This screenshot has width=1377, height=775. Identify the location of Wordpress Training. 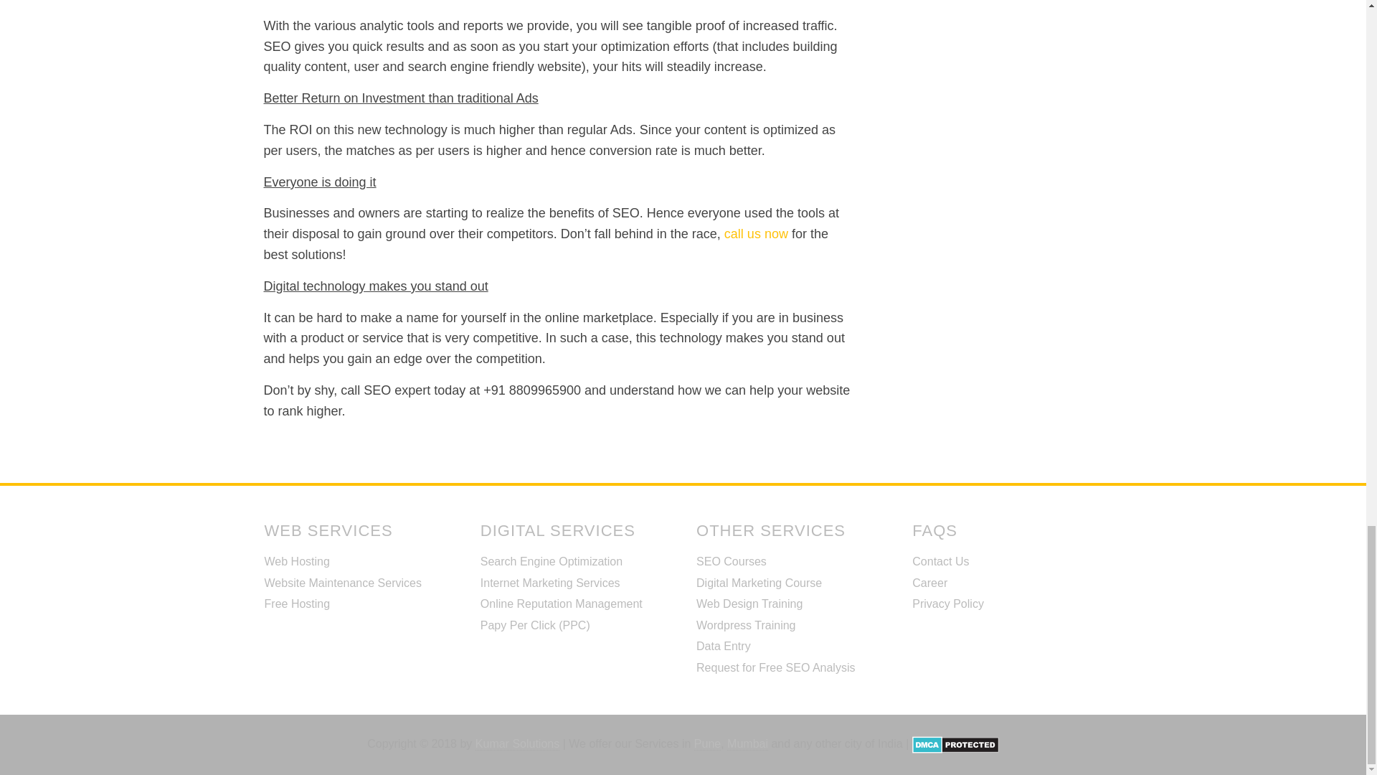
(746, 625).